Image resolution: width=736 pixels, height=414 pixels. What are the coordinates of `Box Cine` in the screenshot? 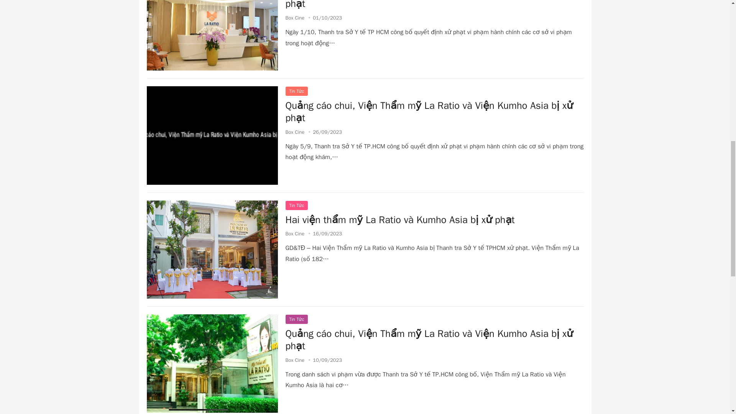 It's located at (295, 132).